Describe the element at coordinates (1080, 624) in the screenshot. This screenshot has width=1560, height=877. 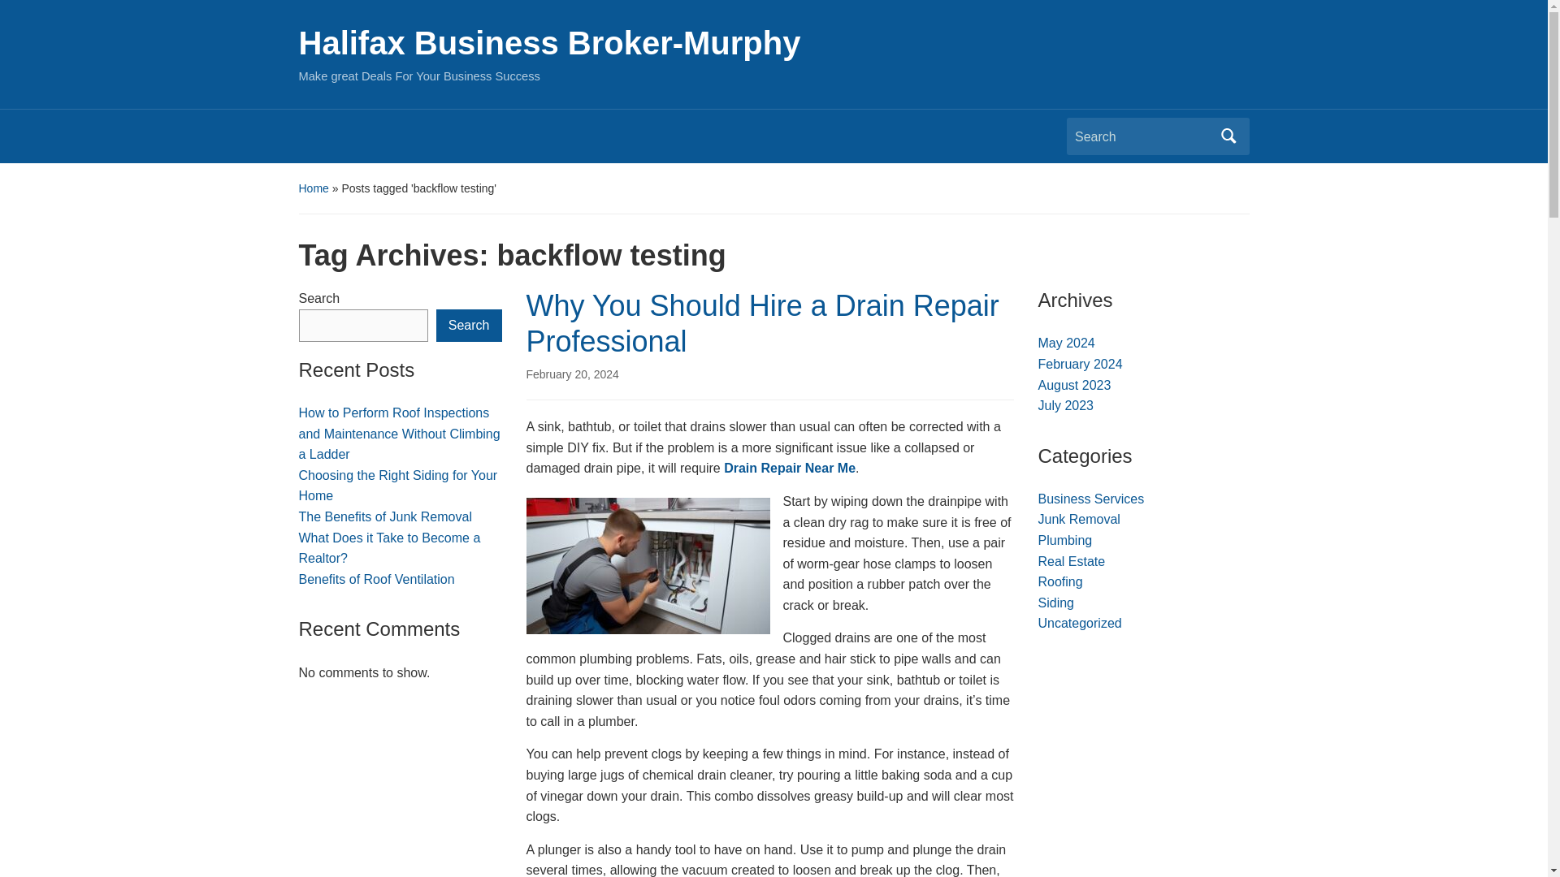
I see `Uncategorized` at that location.